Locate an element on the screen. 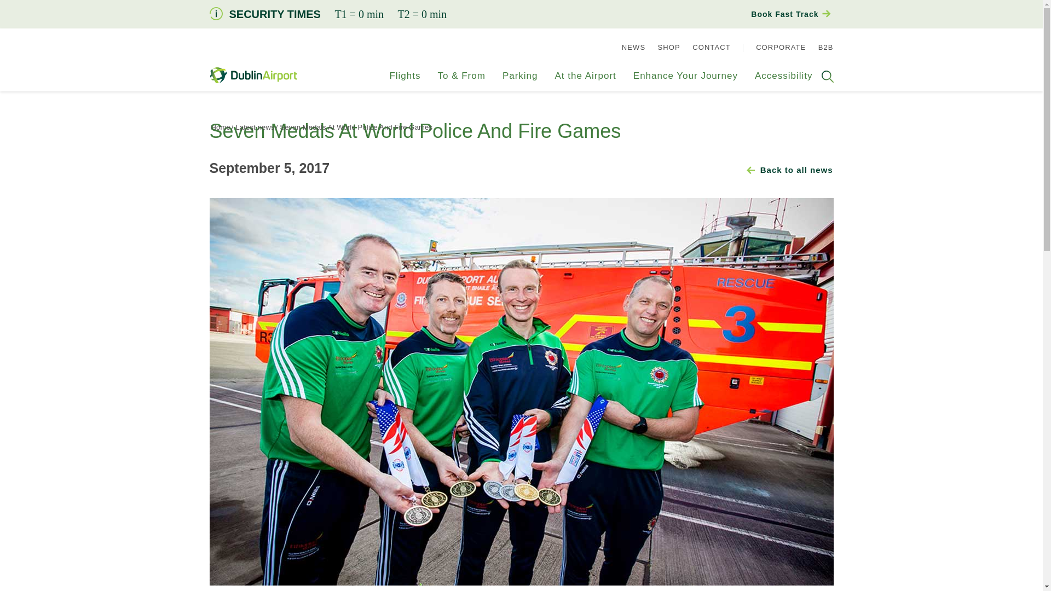 Image resolution: width=1051 pixels, height=591 pixels. SHOP is located at coordinates (669, 47).